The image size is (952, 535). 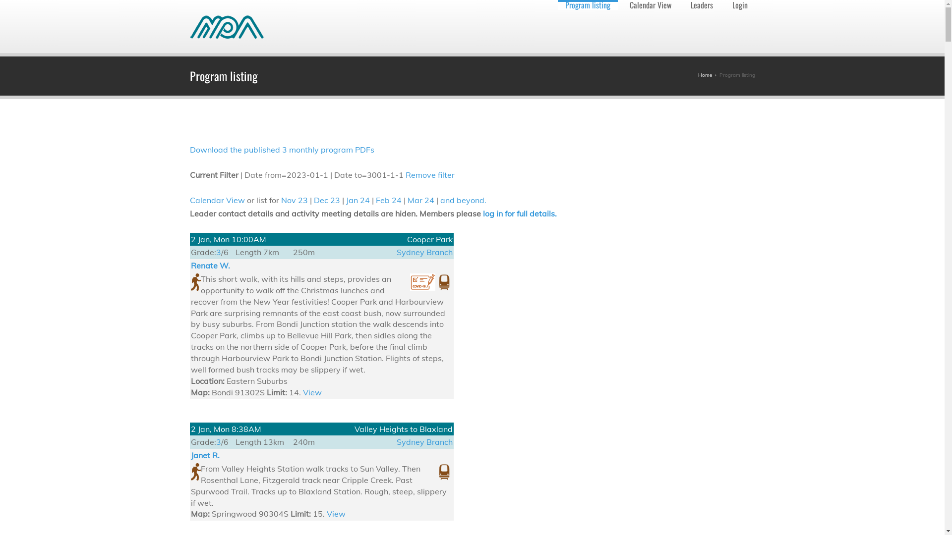 What do you see at coordinates (358, 200) in the screenshot?
I see `Jan 24` at bounding box center [358, 200].